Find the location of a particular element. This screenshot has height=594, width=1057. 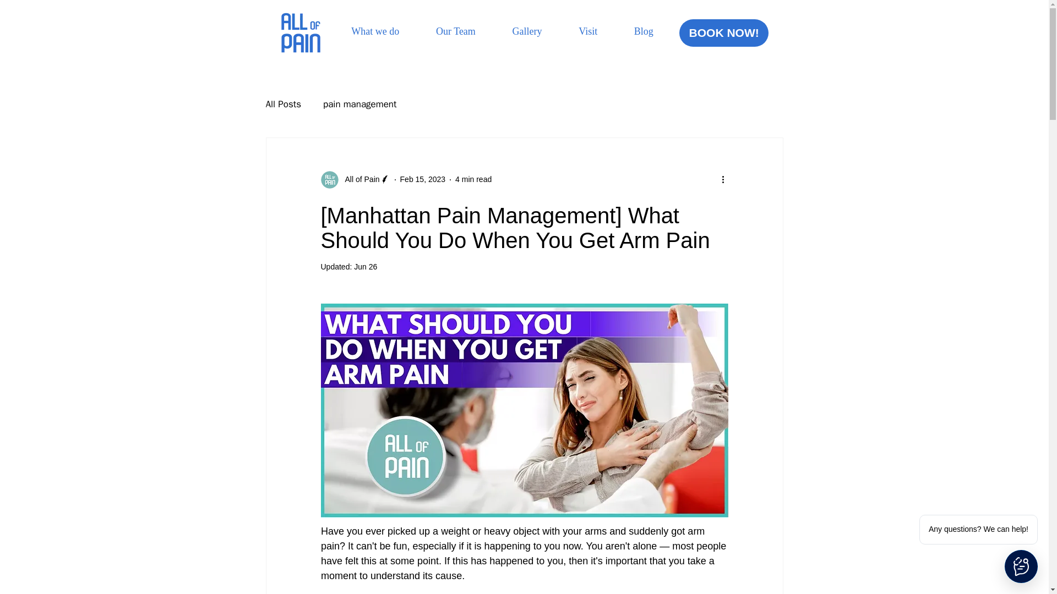

Blog is located at coordinates (526, 31).